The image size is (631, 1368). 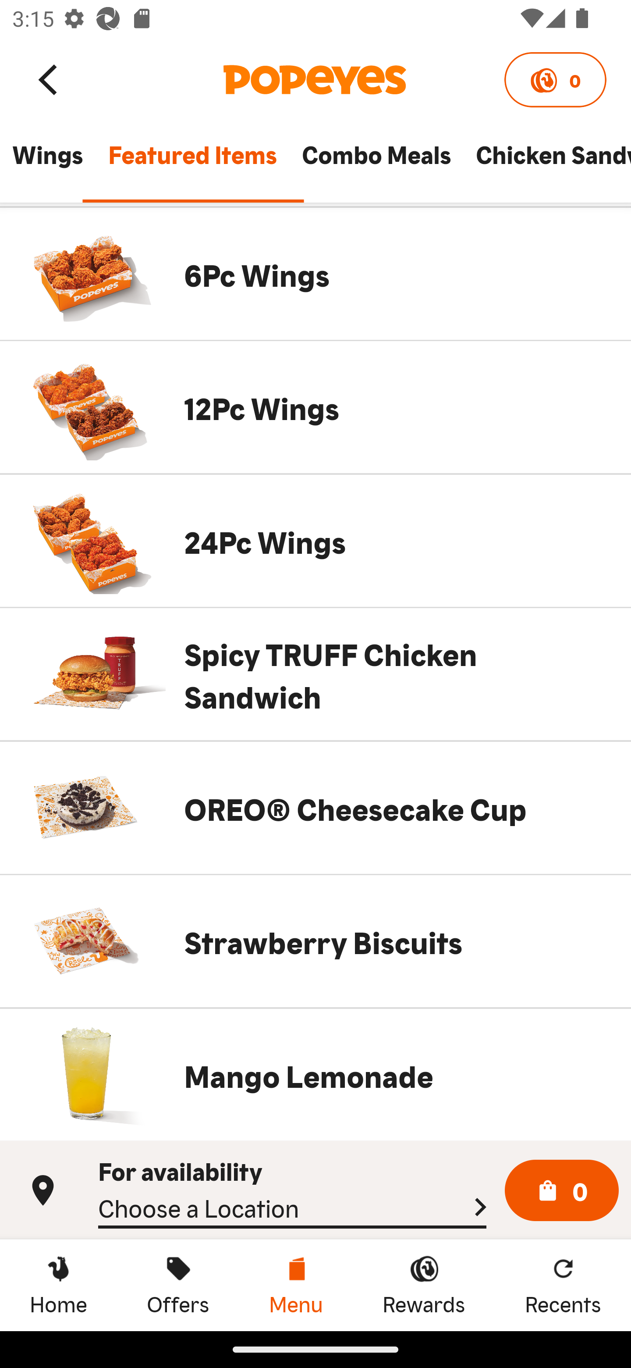 I want to click on Recents Recents Recents, so click(x=563, y=1285).